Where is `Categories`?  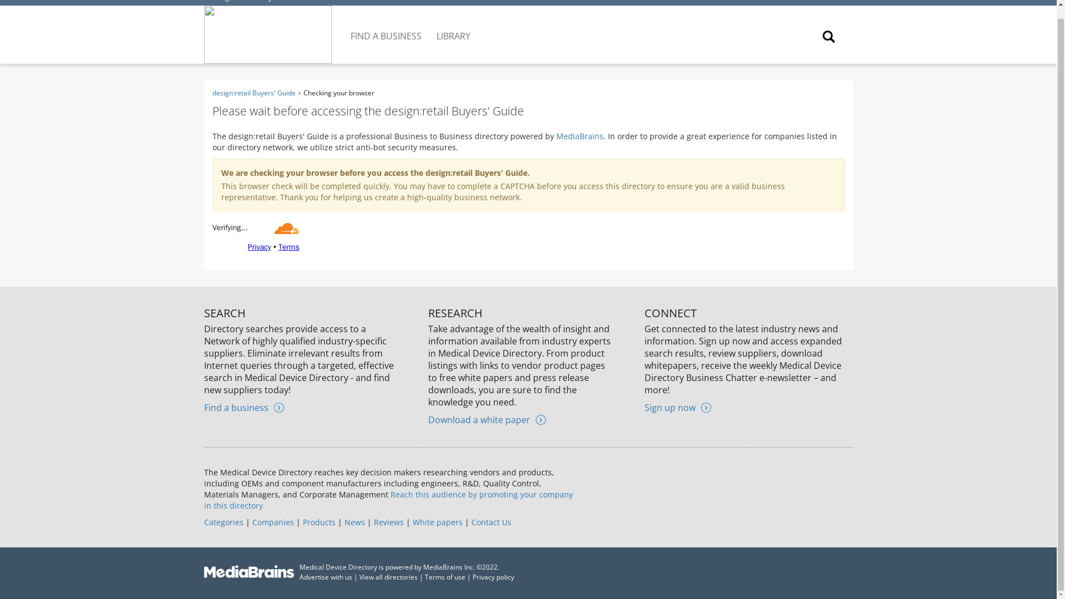
Categories is located at coordinates (224, 522).